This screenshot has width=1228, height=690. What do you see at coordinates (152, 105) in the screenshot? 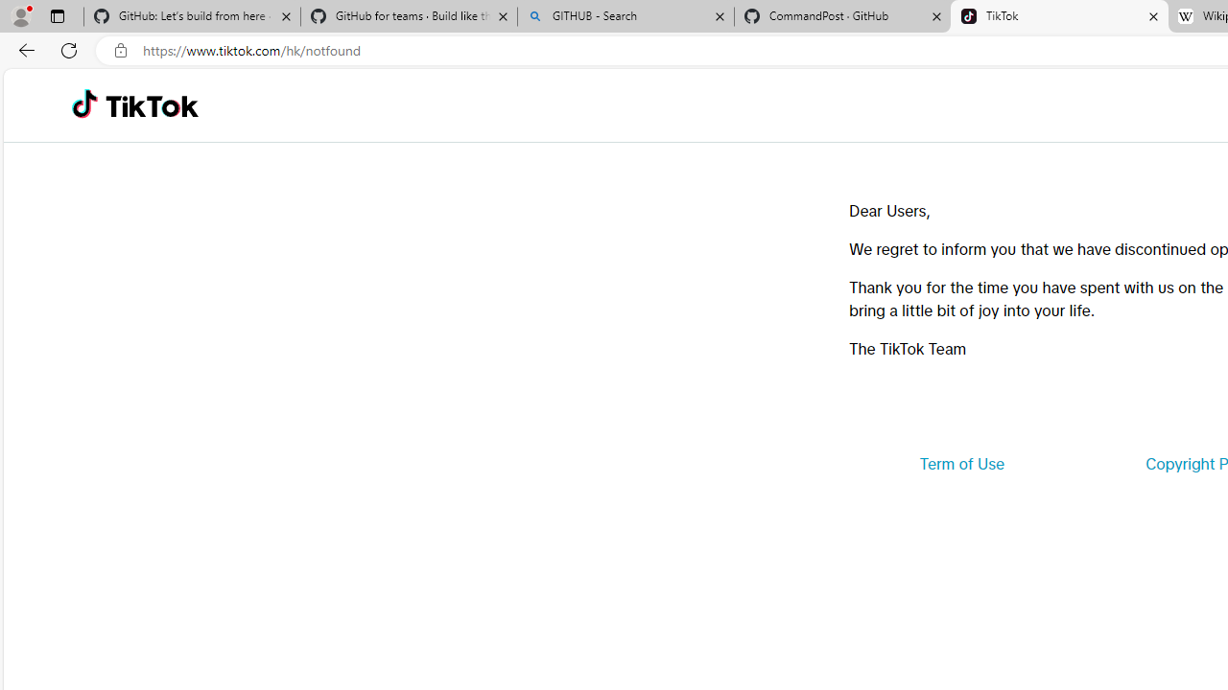
I see `TikTok` at bounding box center [152, 105].